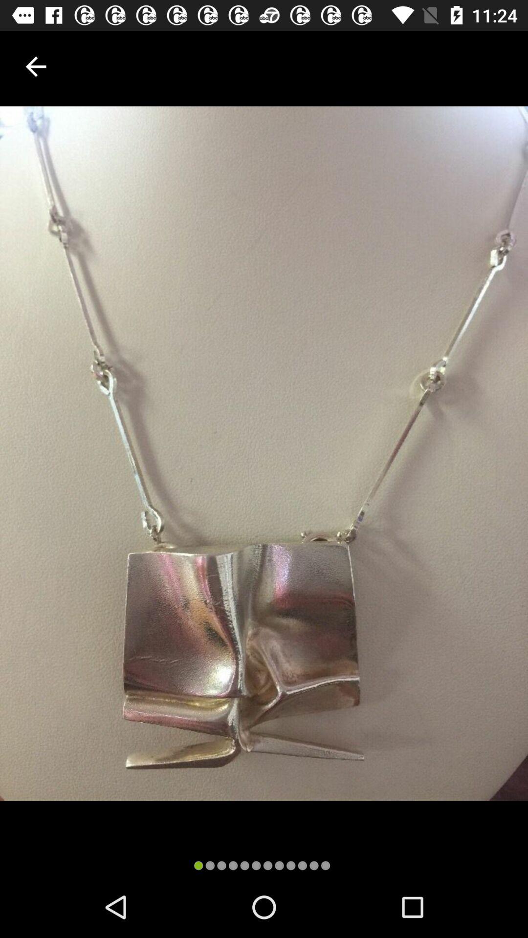  What do you see at coordinates (36, 66) in the screenshot?
I see `click the blinking box if you would like to go back to previous page` at bounding box center [36, 66].